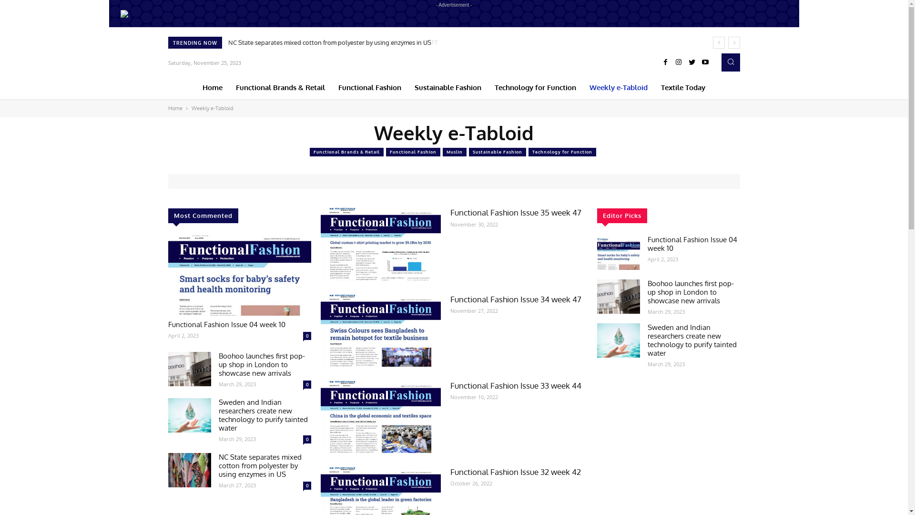  I want to click on Functional Fashion Issue 34 week 47, so click(516, 299).